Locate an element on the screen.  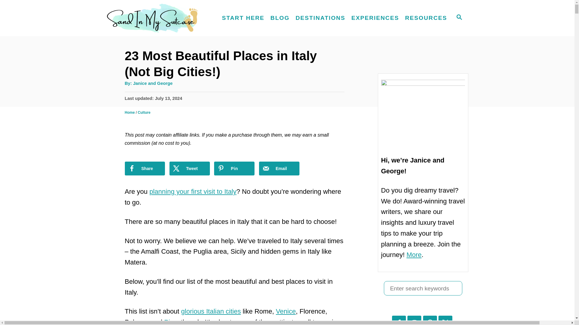
EXPERIENCES is located at coordinates (375, 18).